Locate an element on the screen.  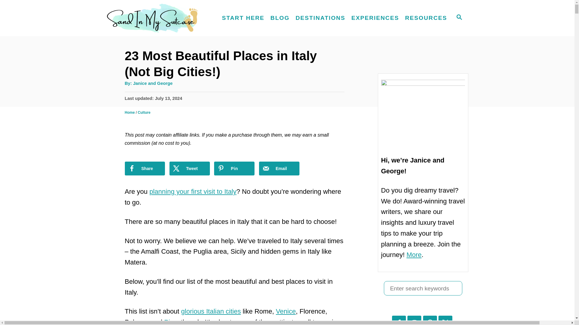
EXPERIENCES is located at coordinates (375, 18).